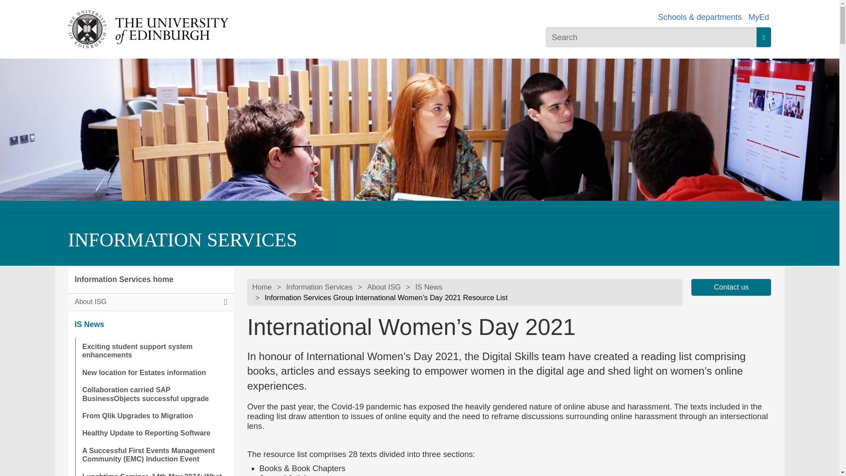  Describe the element at coordinates (154, 373) in the screenshot. I see `New location for Estates information` at that location.